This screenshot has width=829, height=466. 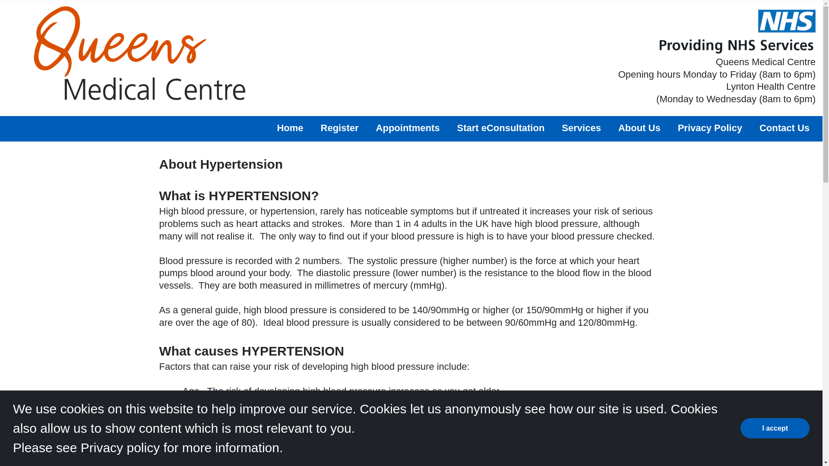 I want to click on Start eConsultation, so click(x=500, y=128).